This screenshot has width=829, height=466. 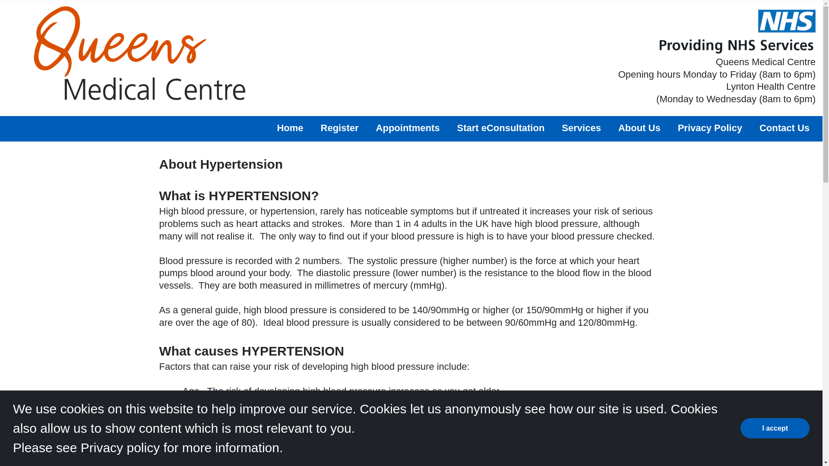 I want to click on Start eConsultation, so click(x=500, y=128).